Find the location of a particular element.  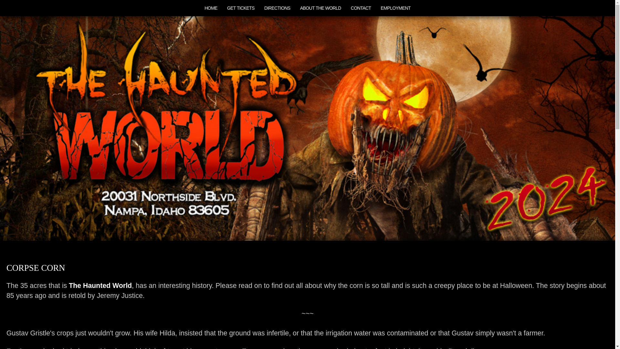

EMPLOYMENT is located at coordinates (395, 8).